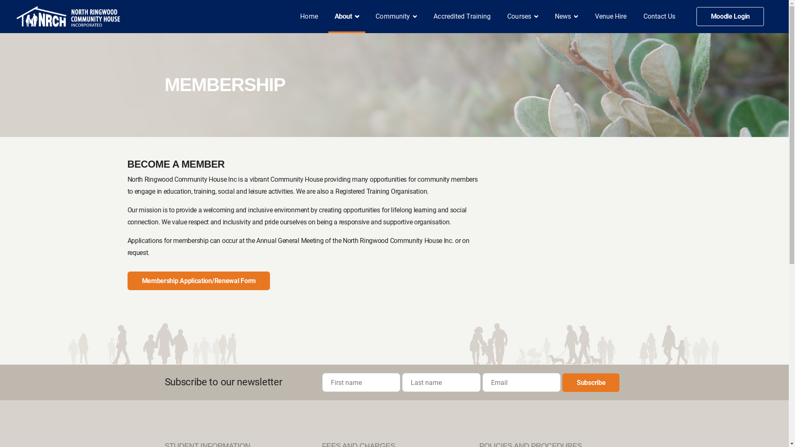 The height and width of the screenshot is (447, 795). What do you see at coordinates (730, 17) in the screenshot?
I see `Moodle Login` at bounding box center [730, 17].